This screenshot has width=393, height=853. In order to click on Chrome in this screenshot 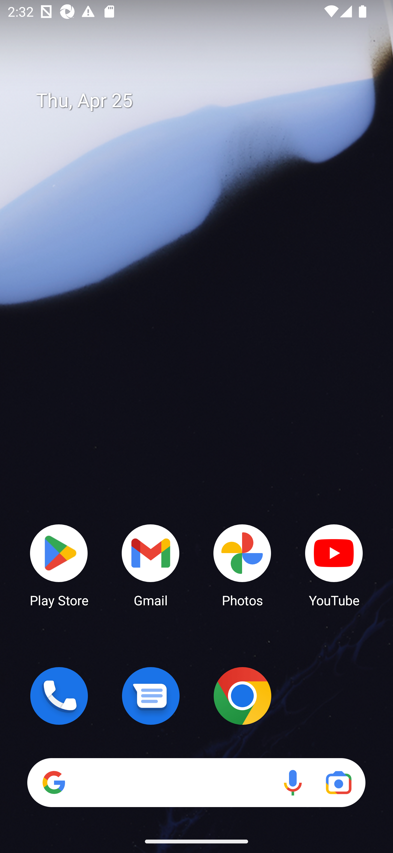, I will do `click(242, 696)`.